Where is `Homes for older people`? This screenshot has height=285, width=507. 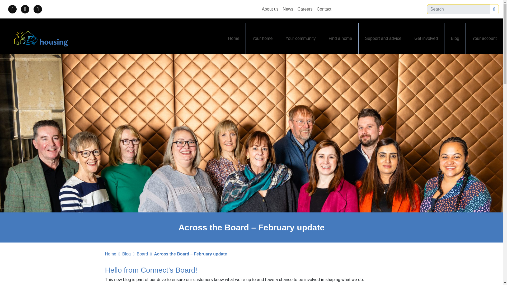 Homes for older people is located at coordinates (348, 58).